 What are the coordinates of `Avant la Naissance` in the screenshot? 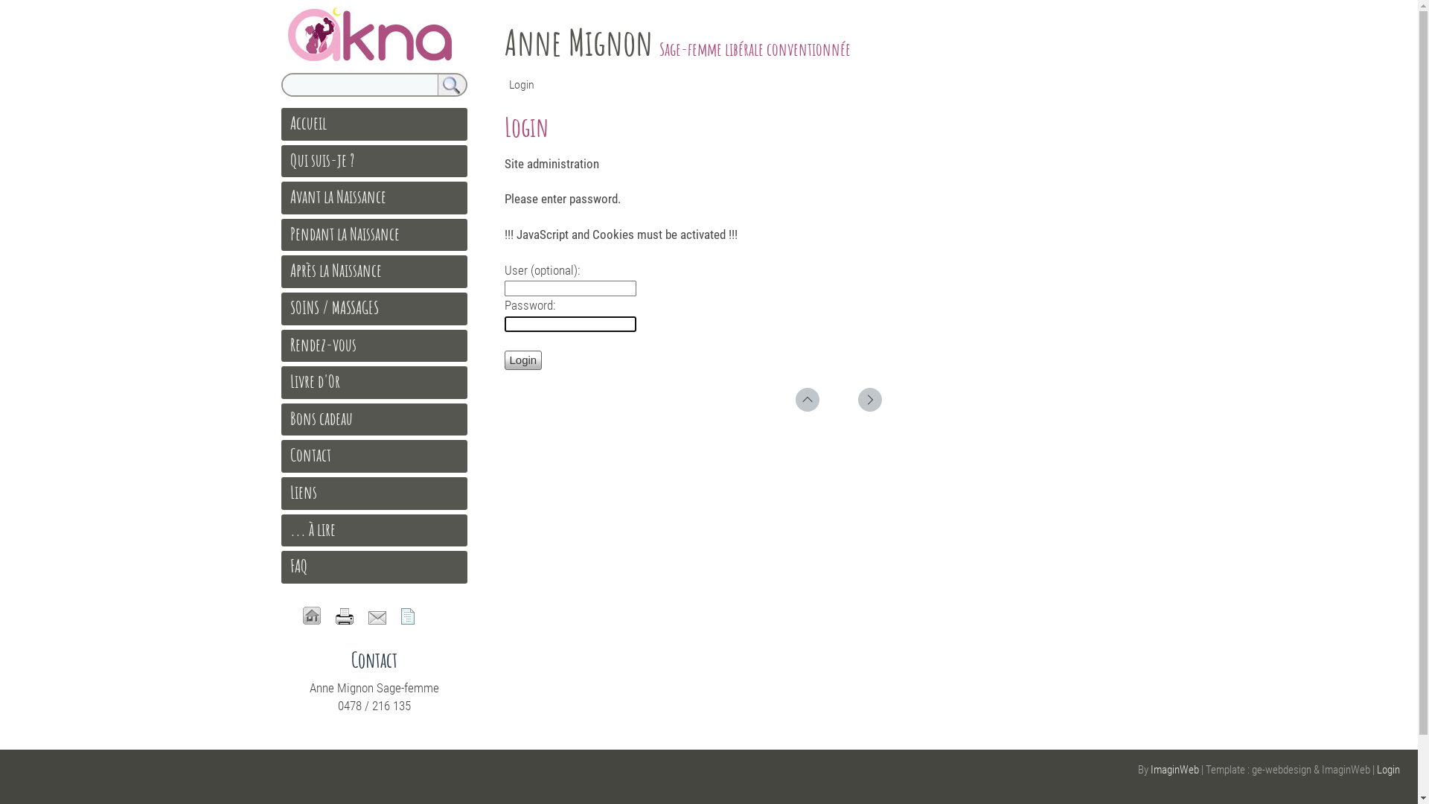 It's located at (338, 197).